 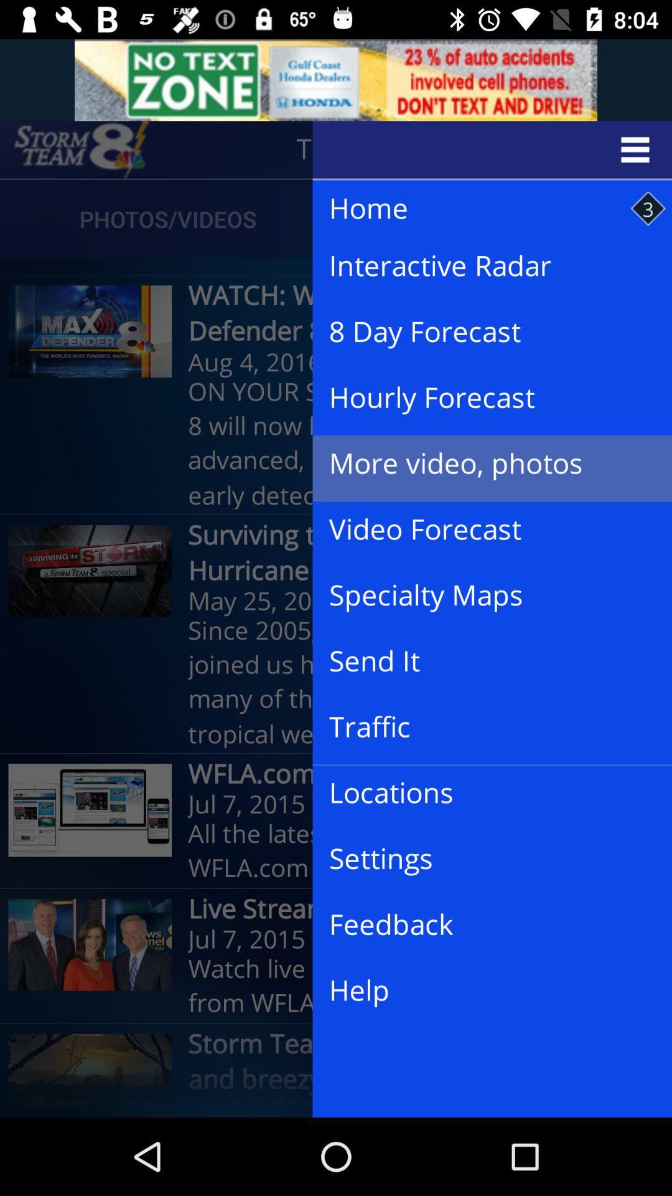 I want to click on swipe to locations, so click(x=482, y=794).